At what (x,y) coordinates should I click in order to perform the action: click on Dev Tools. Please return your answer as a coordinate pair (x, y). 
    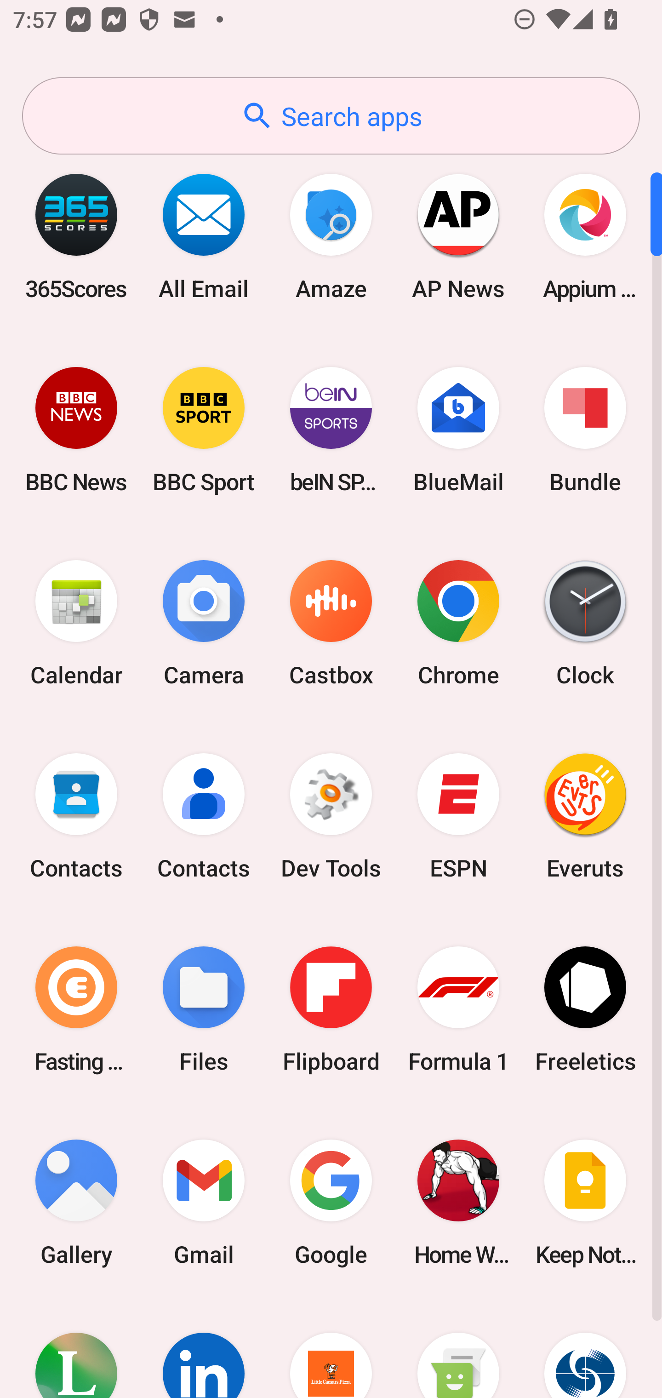
    Looking at the image, I should click on (331, 816).